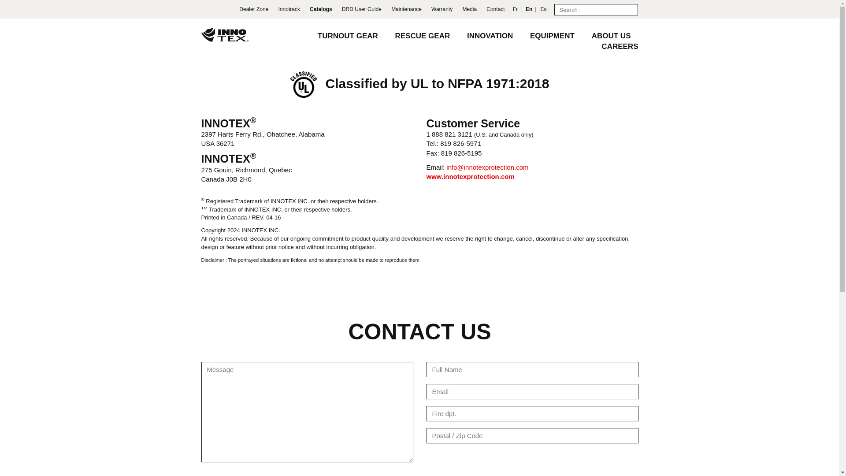 Image resolution: width=846 pixels, height=476 pixels. Describe the element at coordinates (348, 36) in the screenshot. I see `TURNOUT GEAR` at that location.